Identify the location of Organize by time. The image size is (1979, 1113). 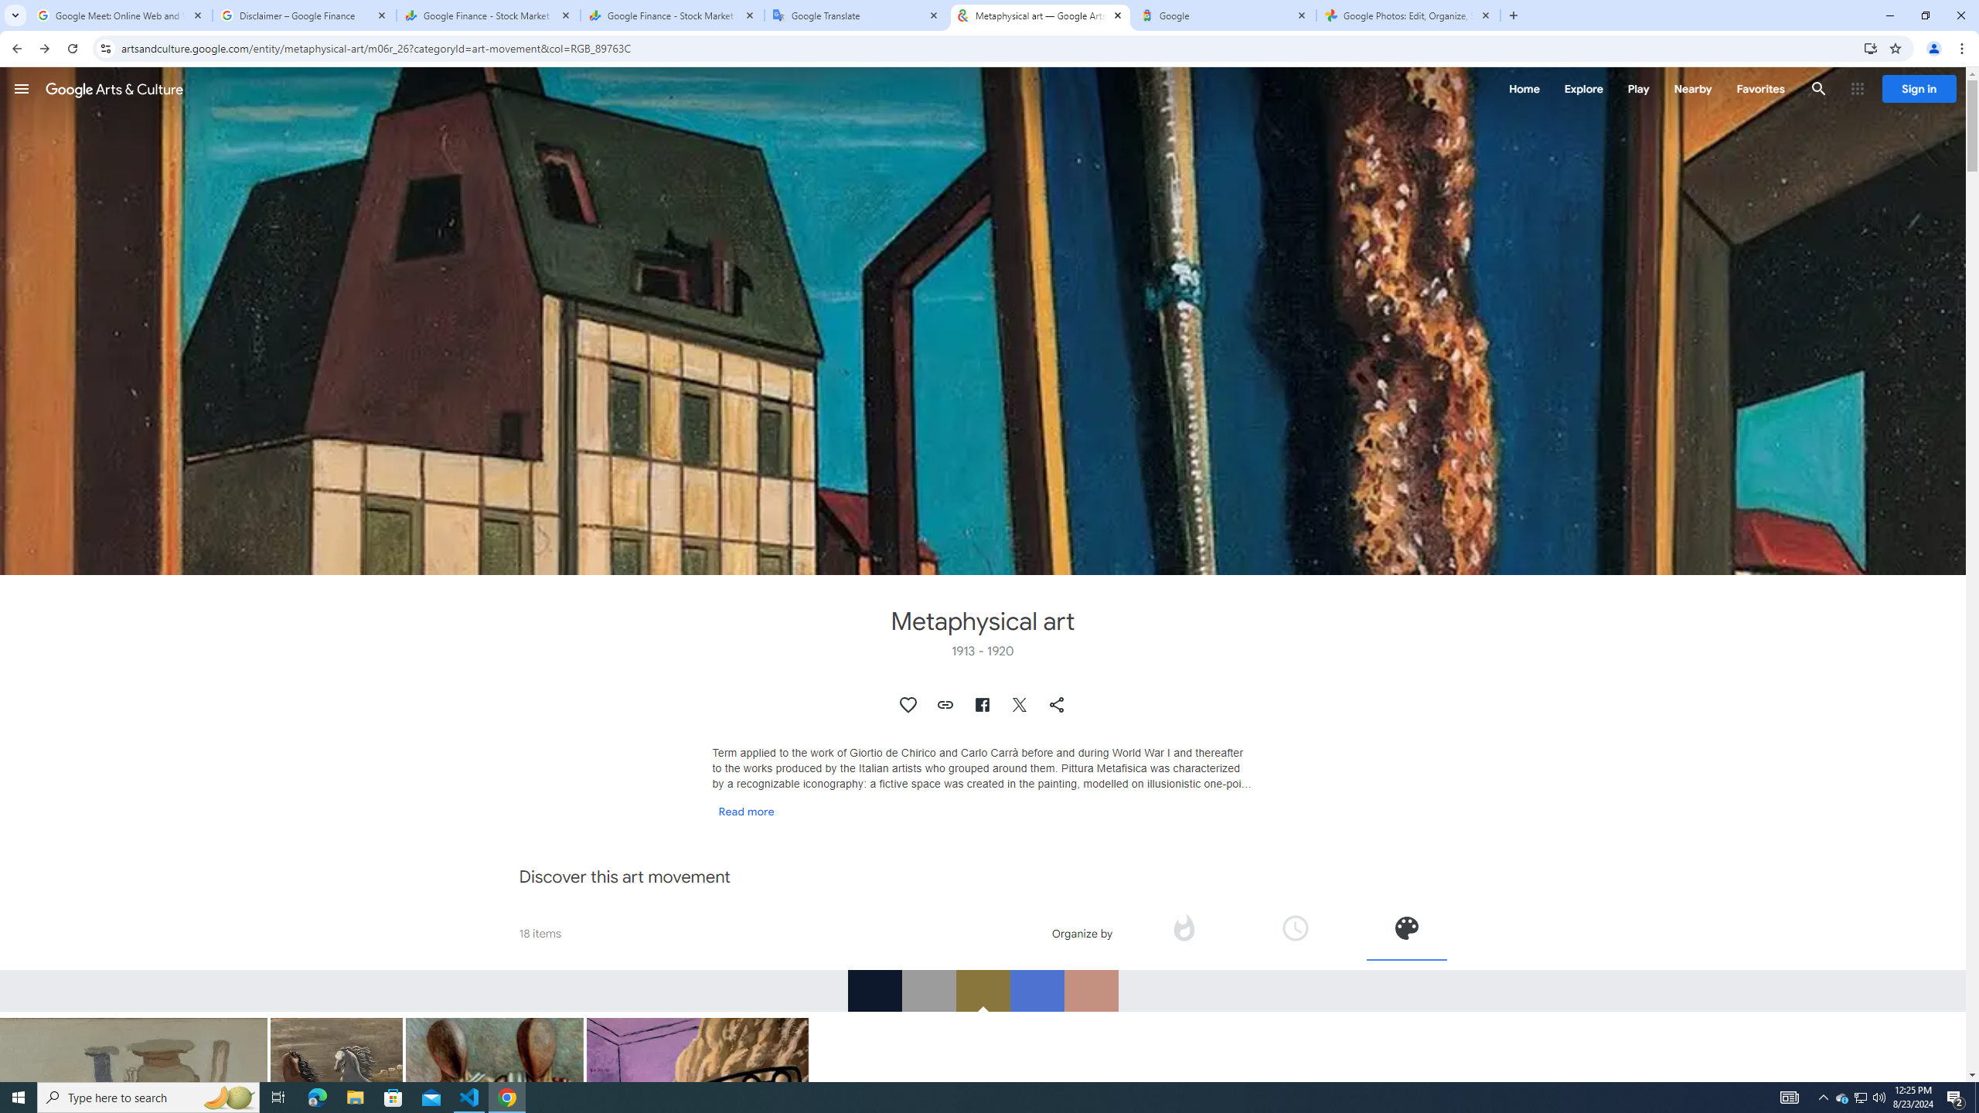
(1296, 933).